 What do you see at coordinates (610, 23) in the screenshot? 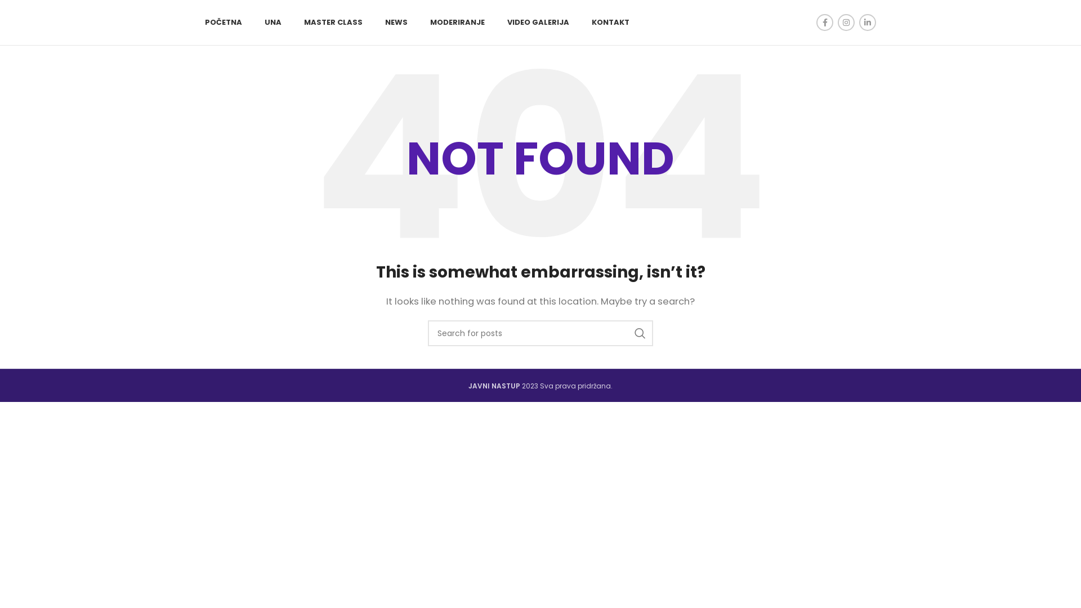
I see `KONTAKT` at bounding box center [610, 23].